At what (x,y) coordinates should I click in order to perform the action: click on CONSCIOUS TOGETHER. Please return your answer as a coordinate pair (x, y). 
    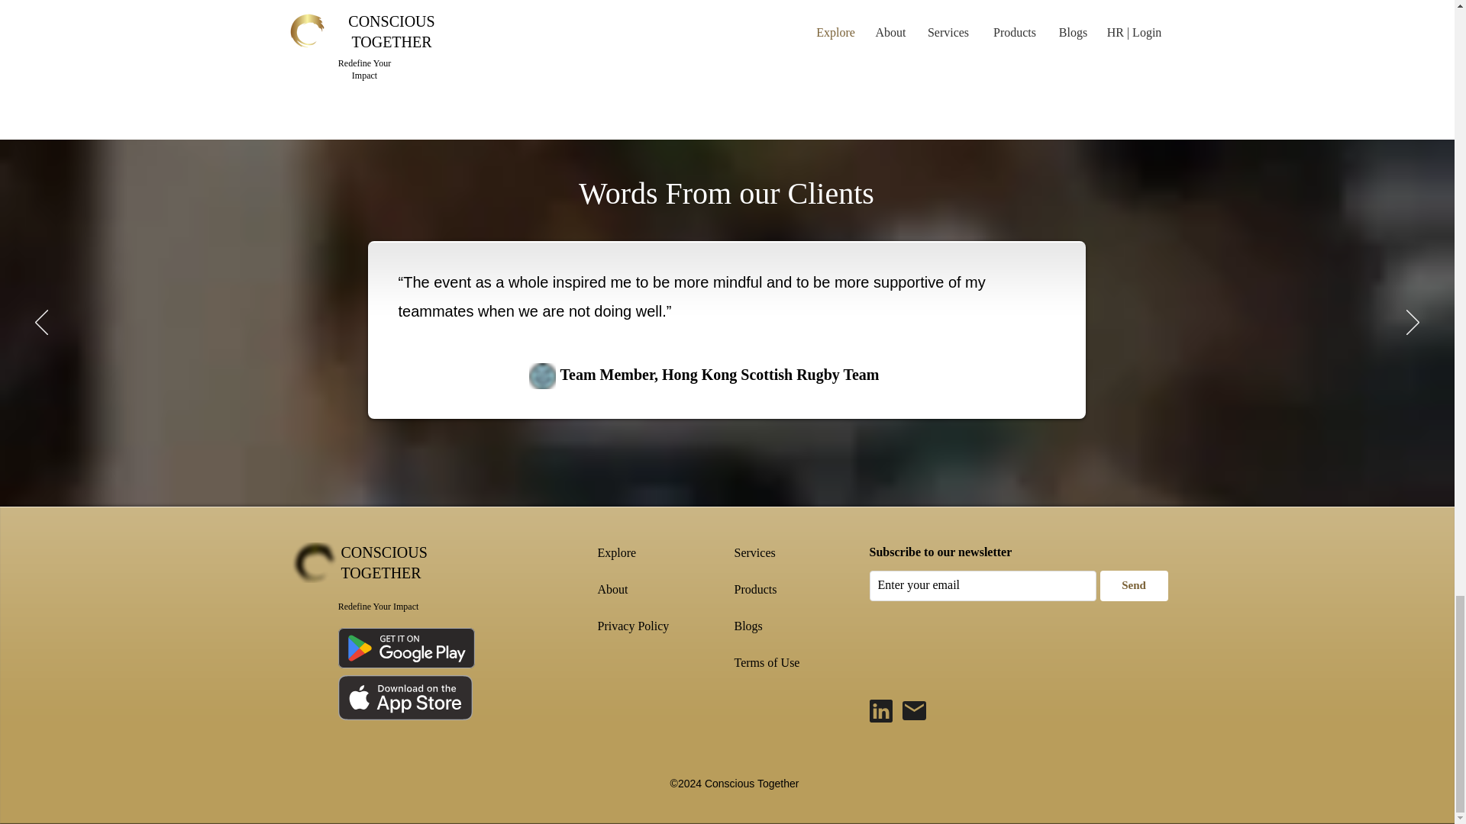
    Looking at the image, I should click on (383, 562).